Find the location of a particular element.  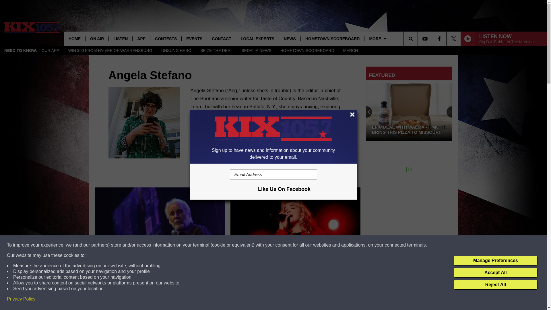

Email Address is located at coordinates (273, 175).